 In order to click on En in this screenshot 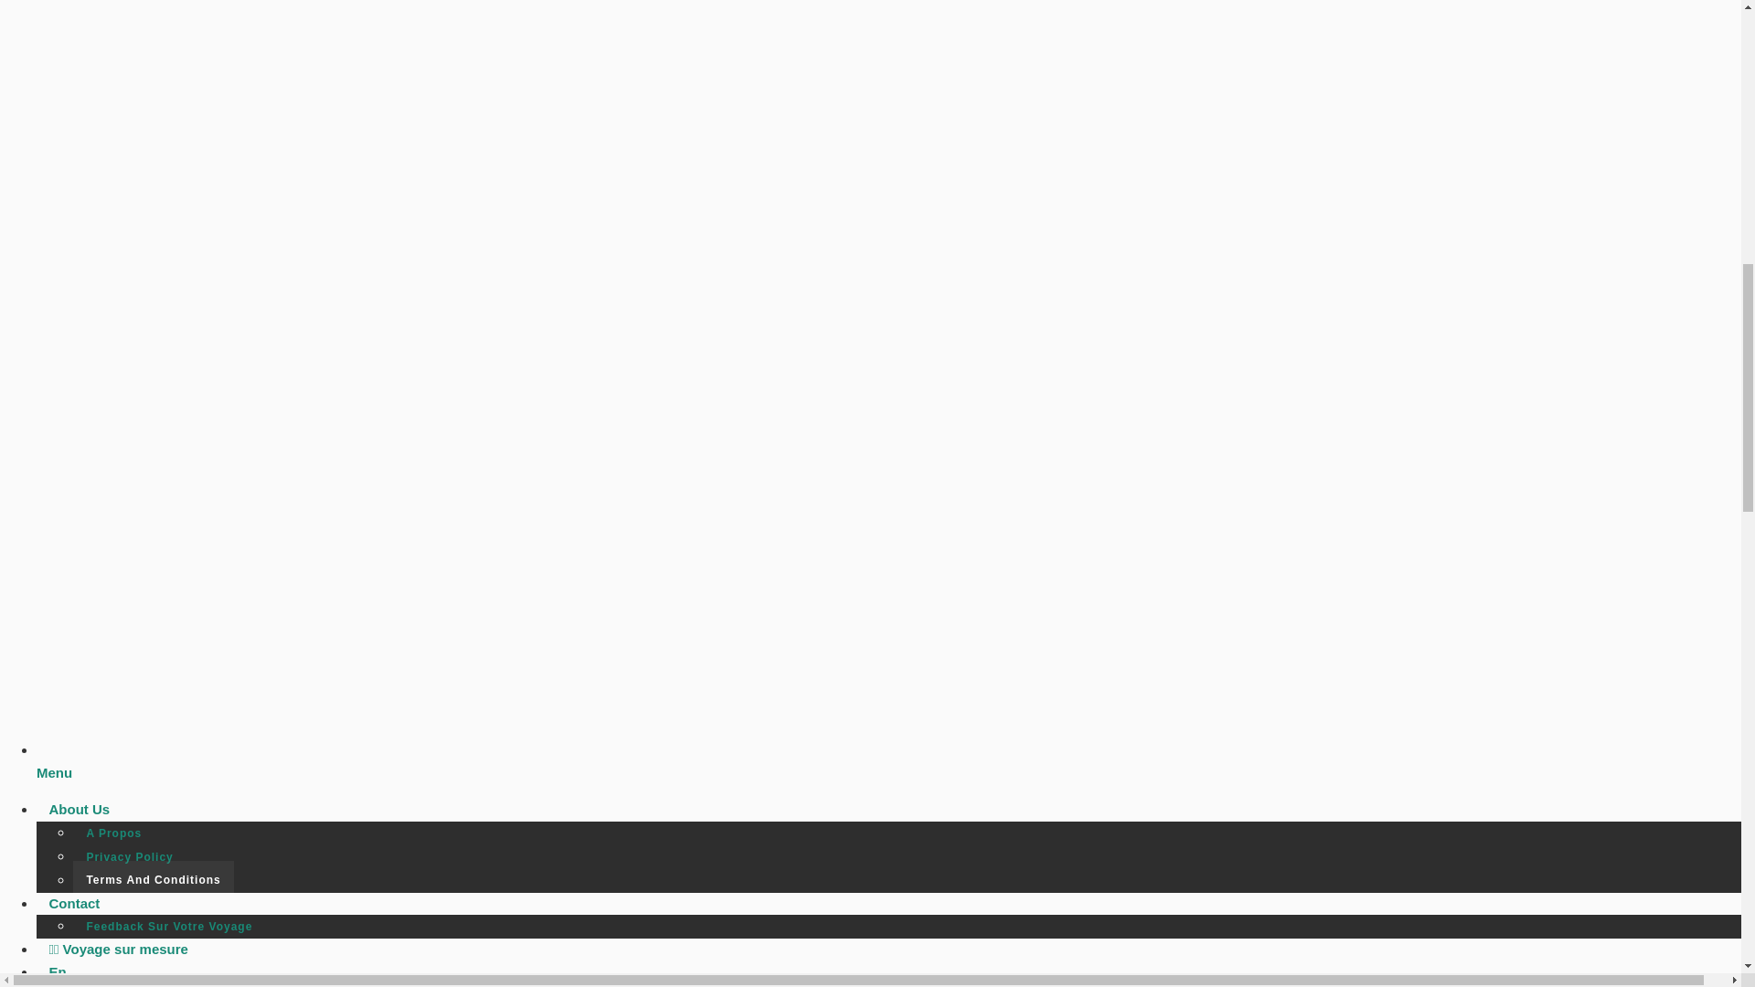, I will do `click(58, 969)`.